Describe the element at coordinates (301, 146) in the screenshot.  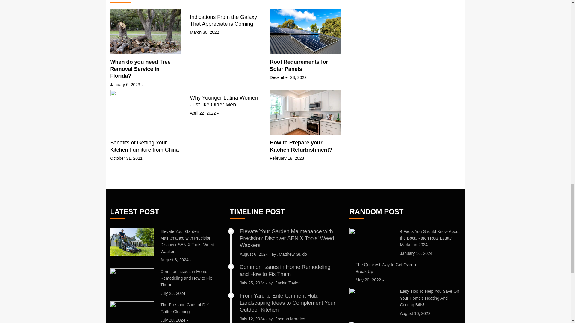
I see `How to Prepare your Kitchen Refurbishment?` at that location.